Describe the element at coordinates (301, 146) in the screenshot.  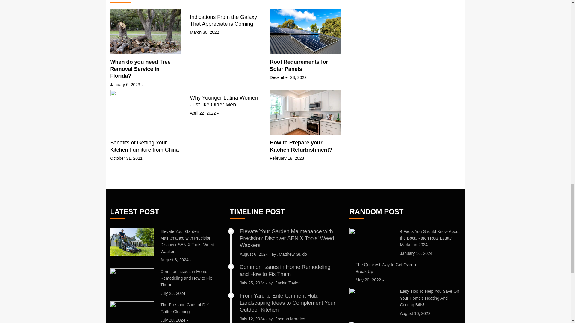
I see `How to Prepare your Kitchen Refurbishment?` at that location.